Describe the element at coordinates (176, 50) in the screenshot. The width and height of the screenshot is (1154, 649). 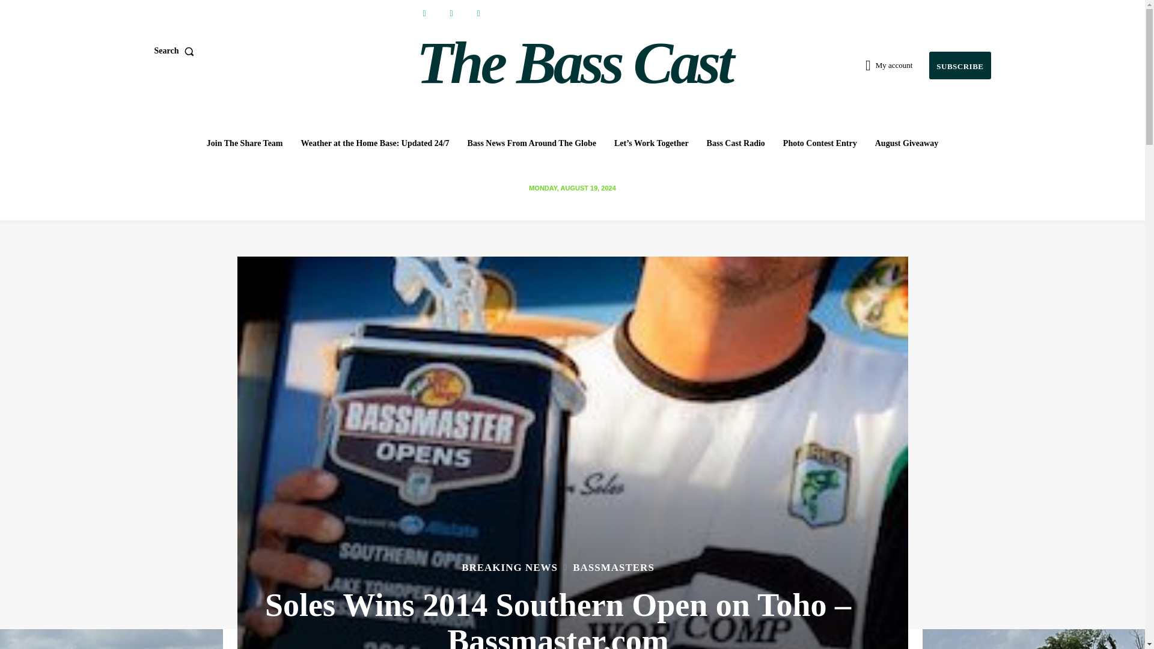
I see `Search` at that location.